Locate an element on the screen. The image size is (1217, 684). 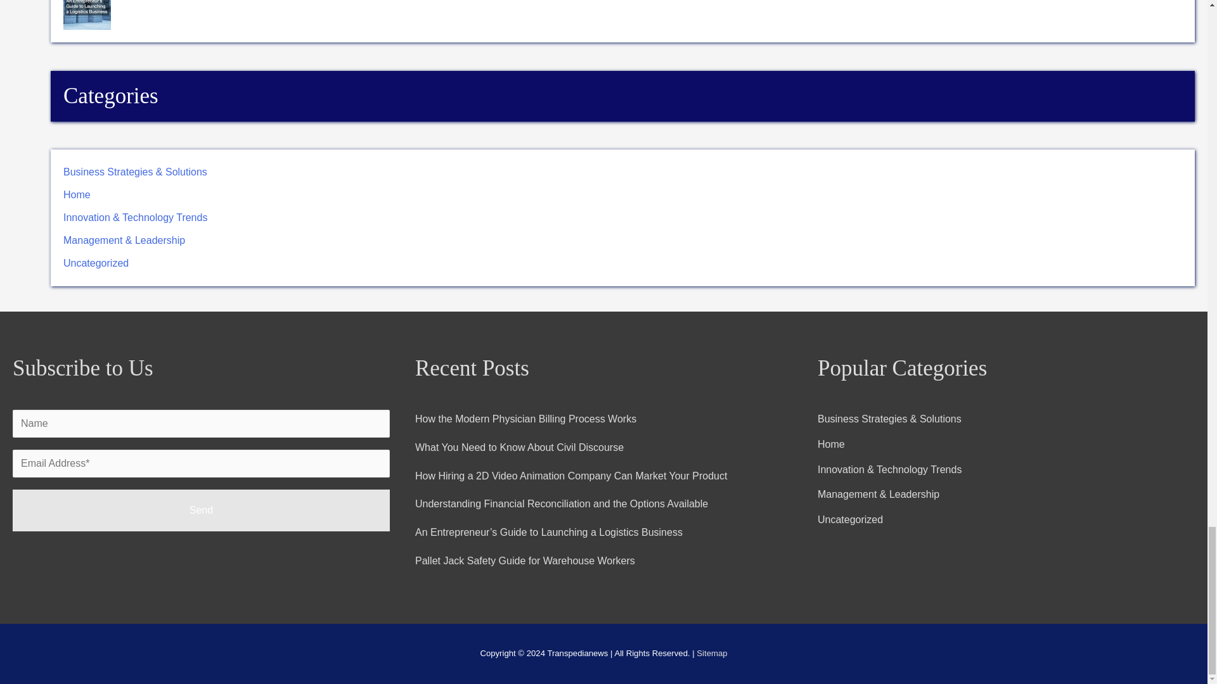
Uncategorized is located at coordinates (96, 263).